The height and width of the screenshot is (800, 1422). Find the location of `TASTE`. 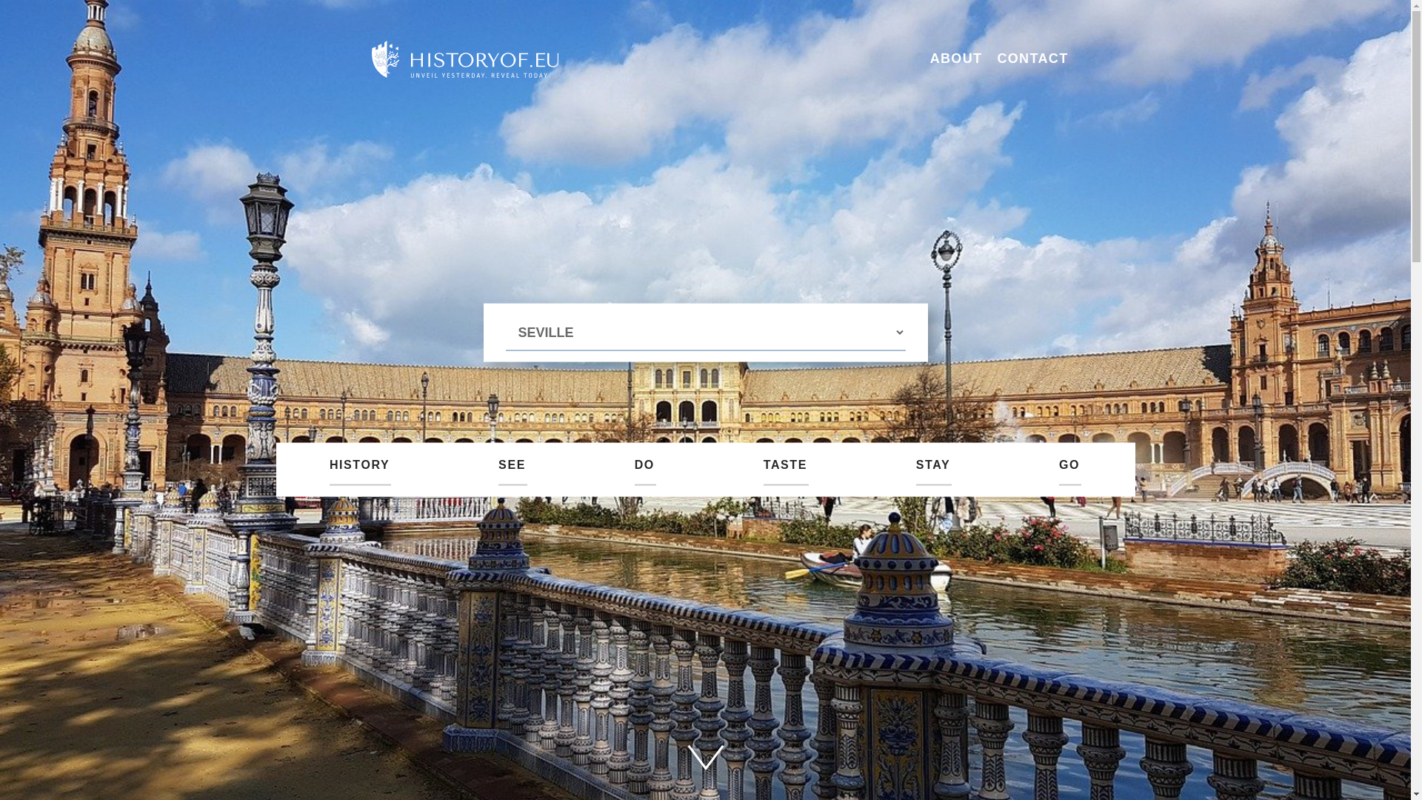

TASTE is located at coordinates (785, 470).